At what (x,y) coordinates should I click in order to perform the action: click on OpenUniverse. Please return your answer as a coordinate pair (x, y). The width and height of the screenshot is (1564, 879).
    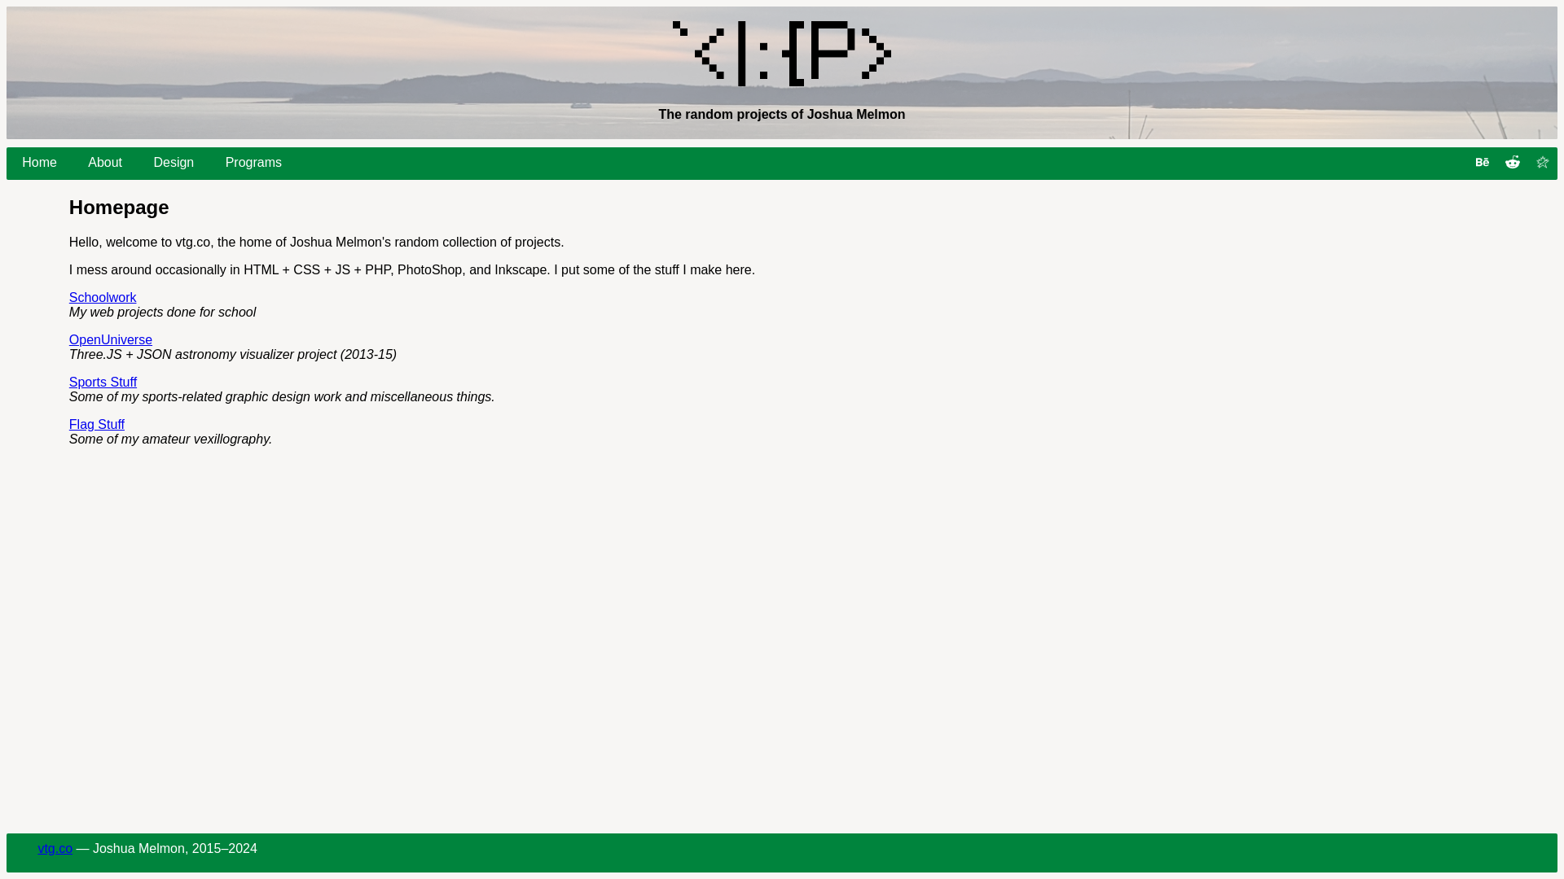
    Looking at the image, I should click on (110, 339).